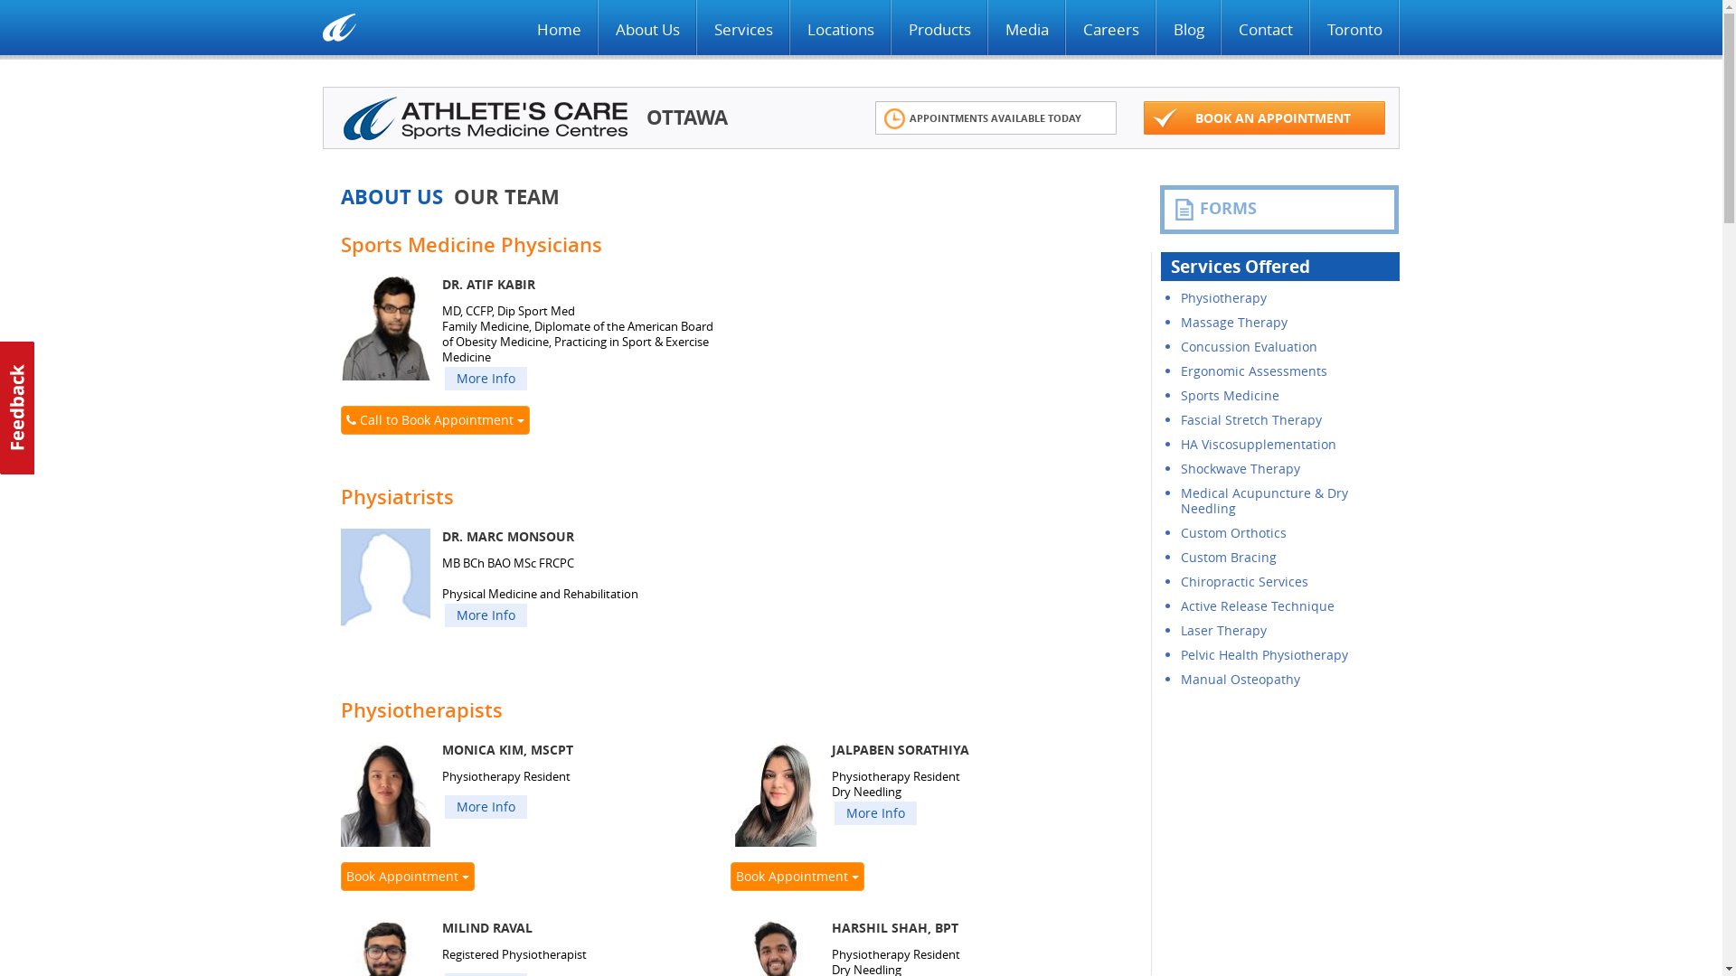 The height and width of the screenshot is (976, 1736). Describe the element at coordinates (1266, 30) in the screenshot. I see `Contact` at that location.